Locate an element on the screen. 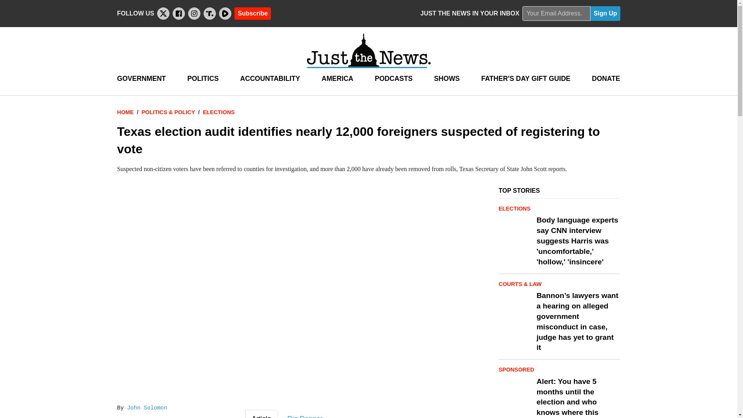  ACCOUNTABILITY is located at coordinates (270, 79).